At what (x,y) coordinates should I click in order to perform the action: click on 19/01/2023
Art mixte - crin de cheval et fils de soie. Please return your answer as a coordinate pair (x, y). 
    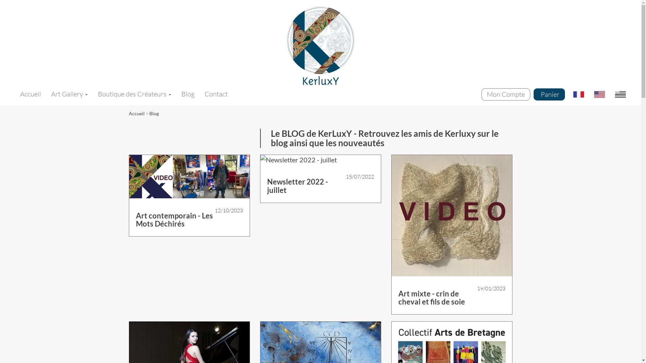
    Looking at the image, I should click on (452, 238).